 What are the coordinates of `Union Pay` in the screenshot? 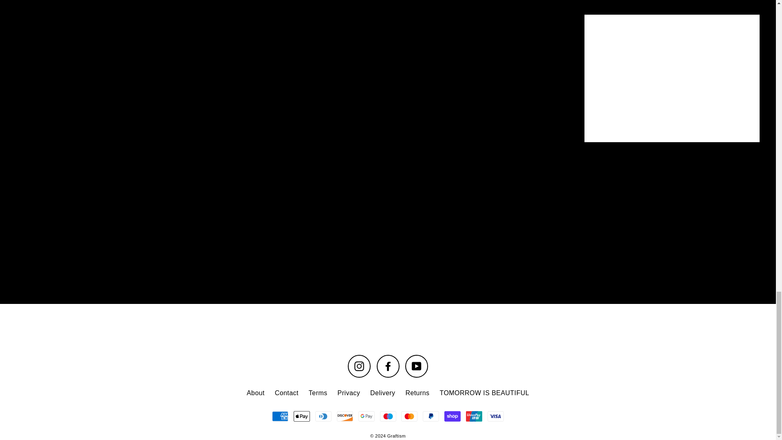 It's located at (474, 416).